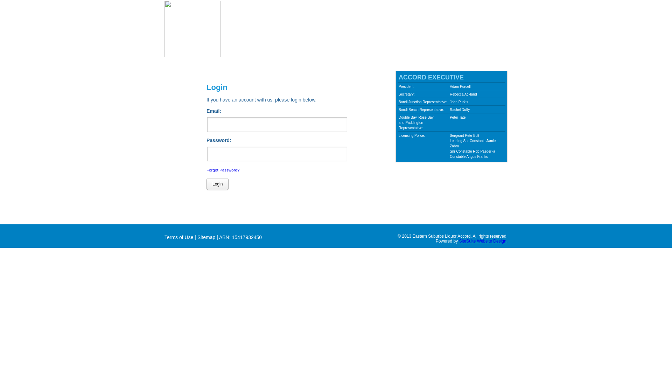 The height and width of the screenshot is (378, 672). Describe the element at coordinates (311, 37) in the screenshot. I see `PROJECTS` at that location.